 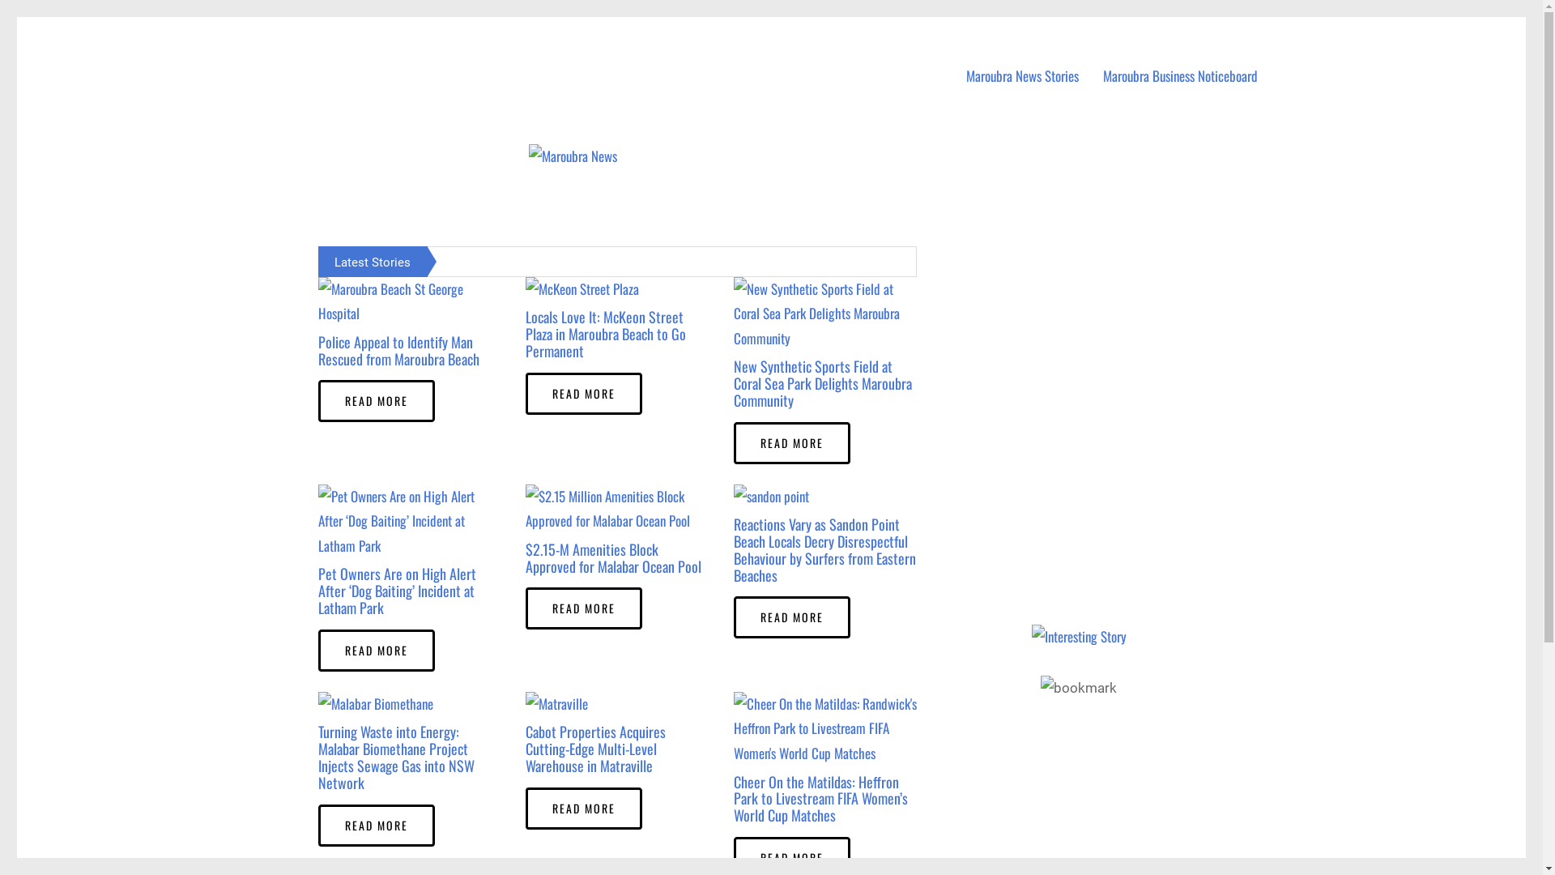 I want to click on READ MORE, so click(x=376, y=401).